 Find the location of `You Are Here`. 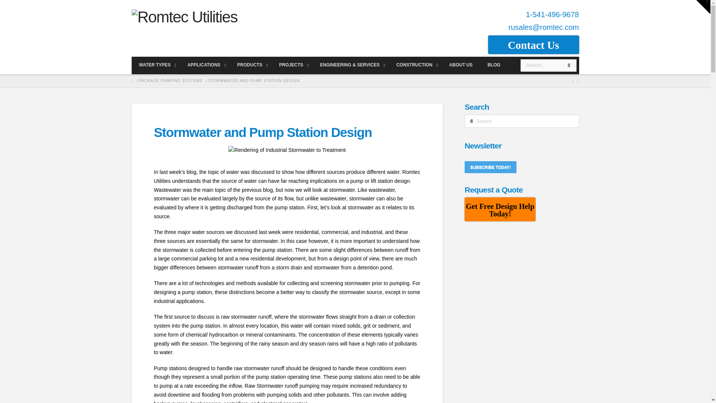

You Are Here is located at coordinates (254, 81).